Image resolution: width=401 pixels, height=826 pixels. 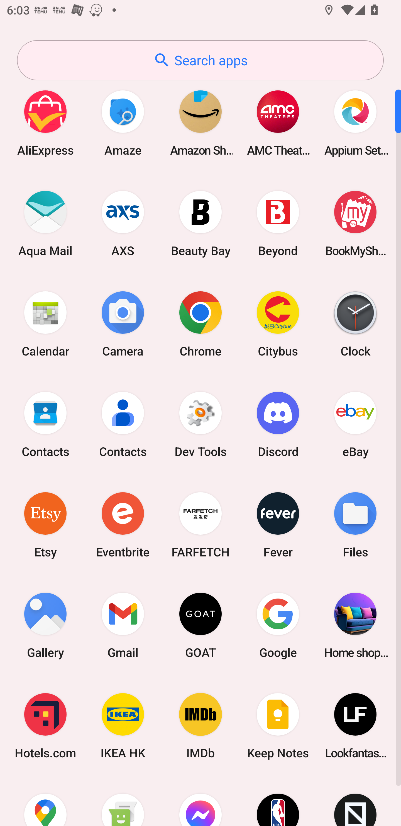 What do you see at coordinates (278, 801) in the screenshot?
I see `NBA` at bounding box center [278, 801].